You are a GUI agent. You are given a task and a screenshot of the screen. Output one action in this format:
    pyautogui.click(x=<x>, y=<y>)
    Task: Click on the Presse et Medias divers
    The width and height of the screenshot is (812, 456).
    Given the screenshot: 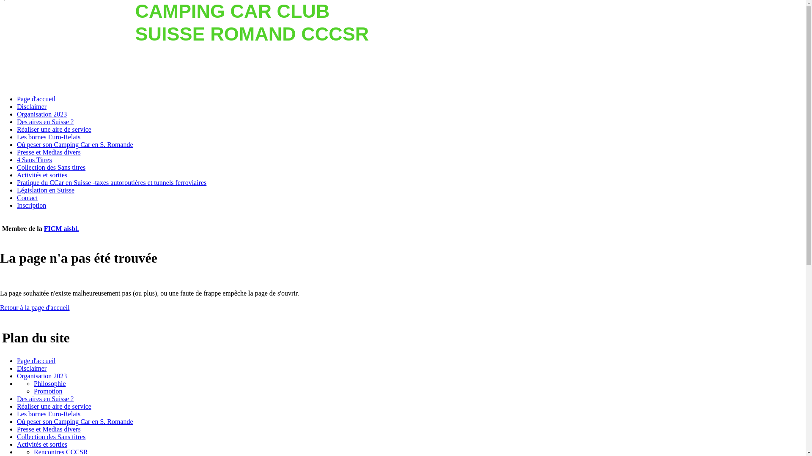 What is the action you would take?
    pyautogui.click(x=49, y=152)
    